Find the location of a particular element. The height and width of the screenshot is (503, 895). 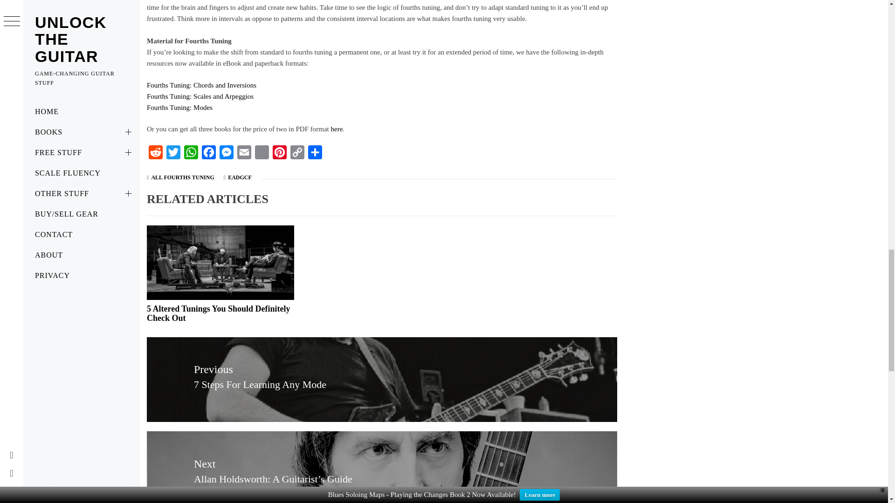

Pinterest is located at coordinates (280, 155).